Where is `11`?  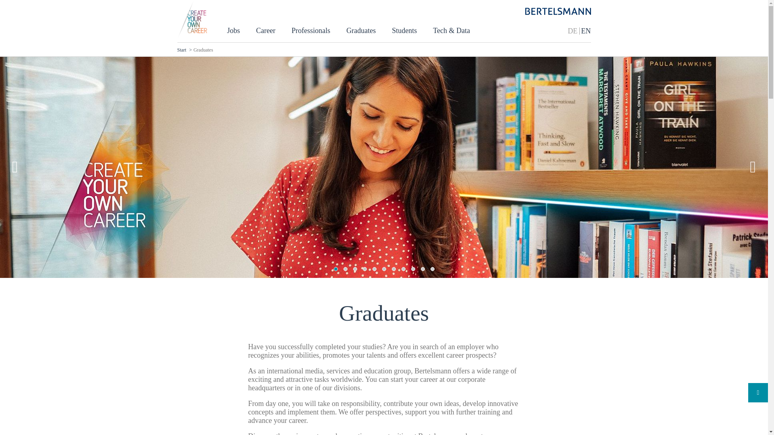
11 is located at coordinates (432, 269).